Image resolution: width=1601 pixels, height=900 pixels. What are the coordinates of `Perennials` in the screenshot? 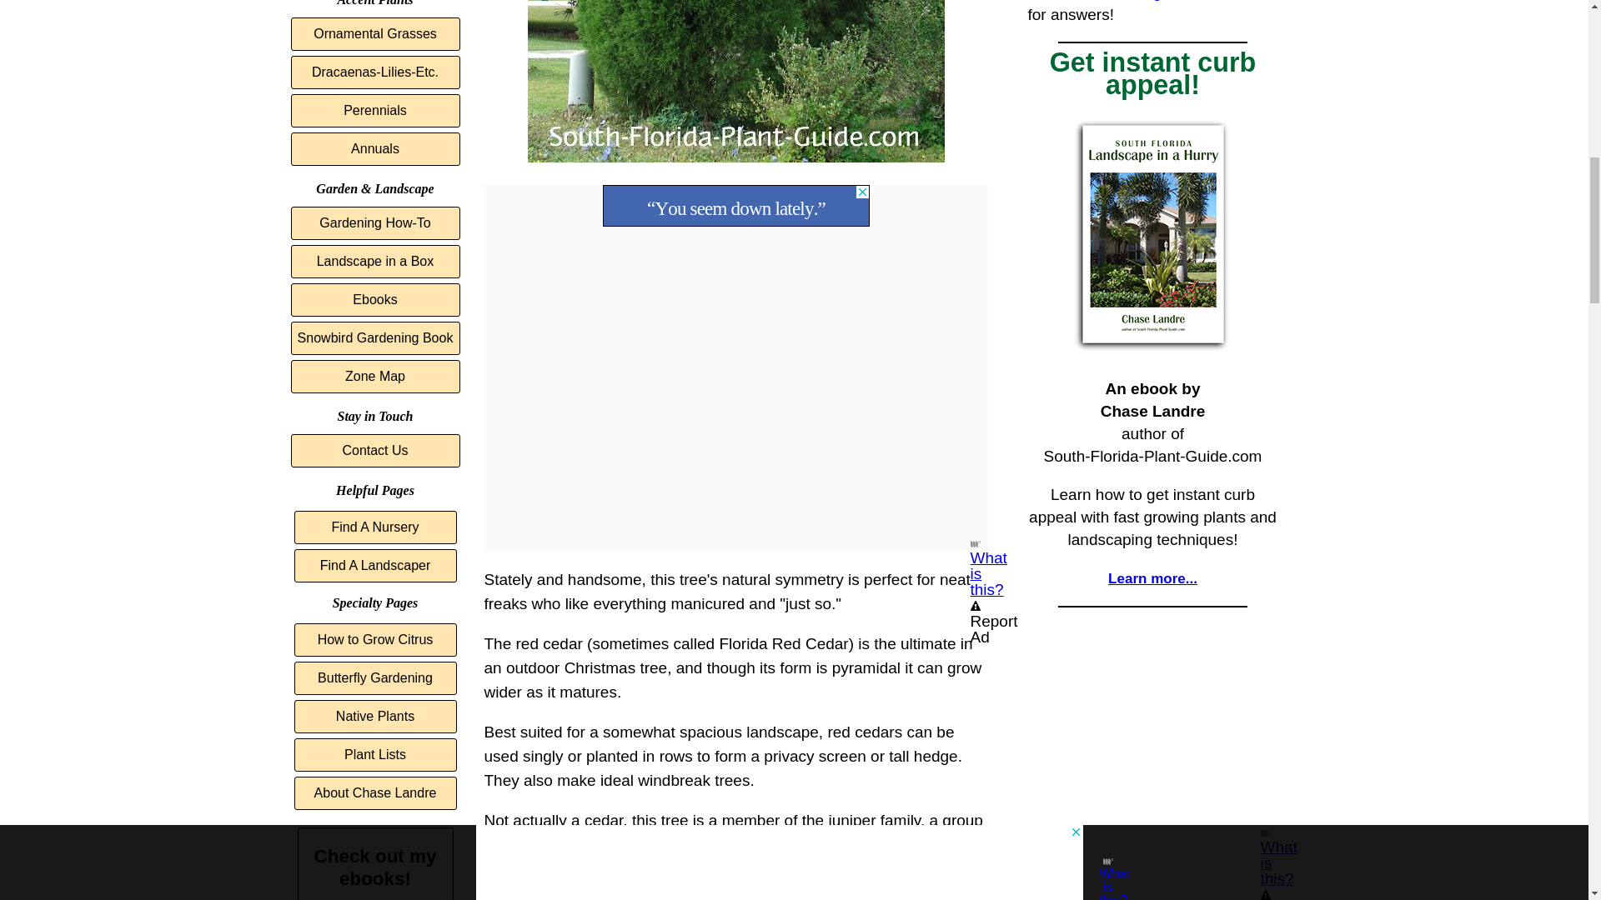 It's located at (374, 111).